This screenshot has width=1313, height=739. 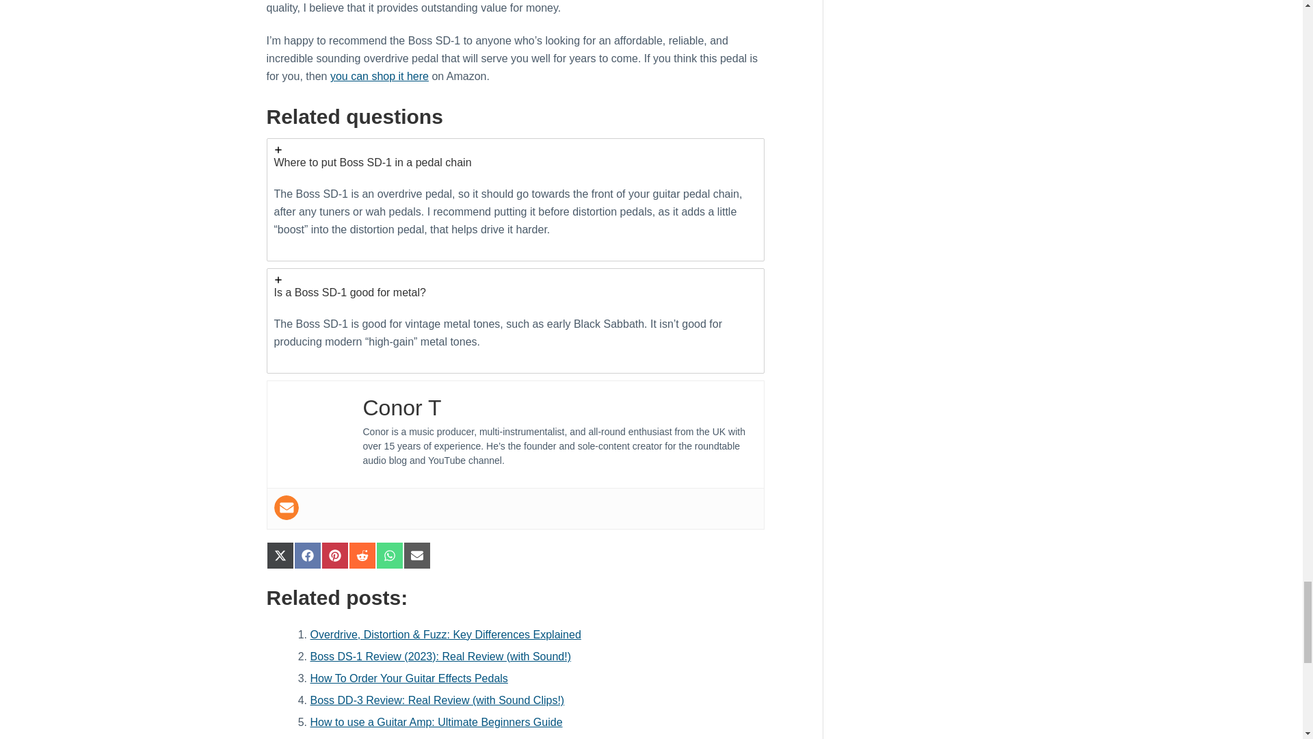 I want to click on User email, so click(x=285, y=508).